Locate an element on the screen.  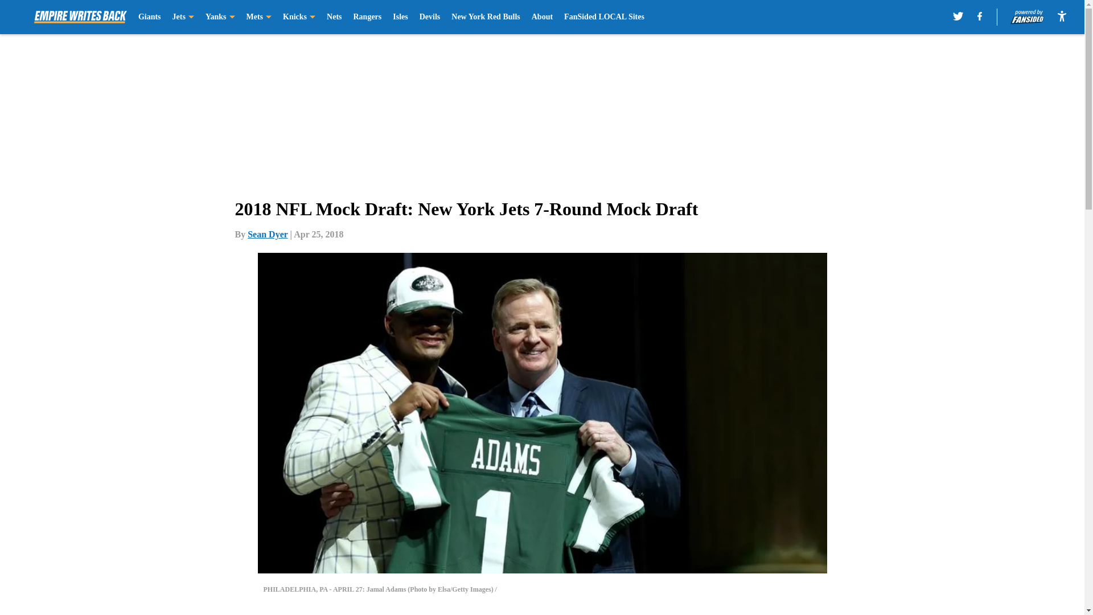
Giants is located at coordinates (149, 17).